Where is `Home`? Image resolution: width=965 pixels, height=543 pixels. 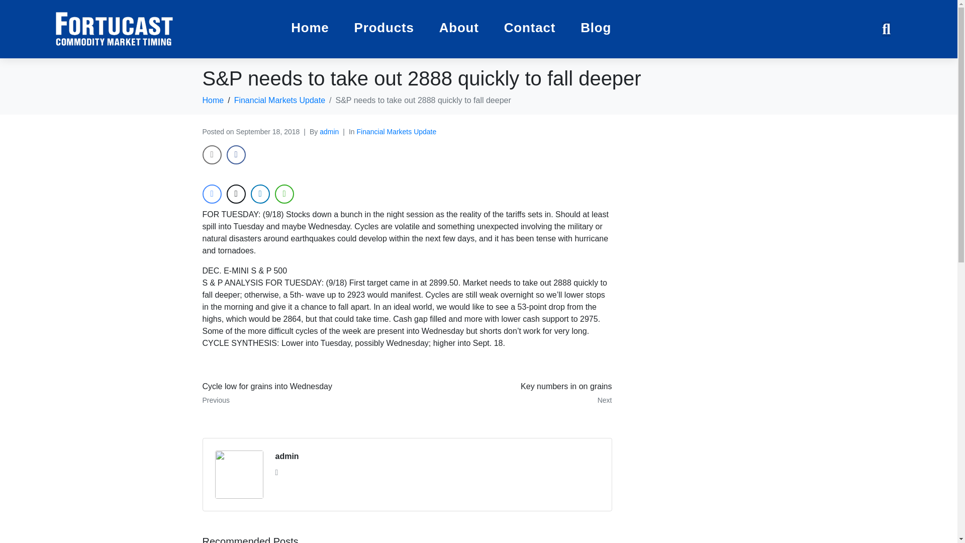
Home is located at coordinates (213, 101).